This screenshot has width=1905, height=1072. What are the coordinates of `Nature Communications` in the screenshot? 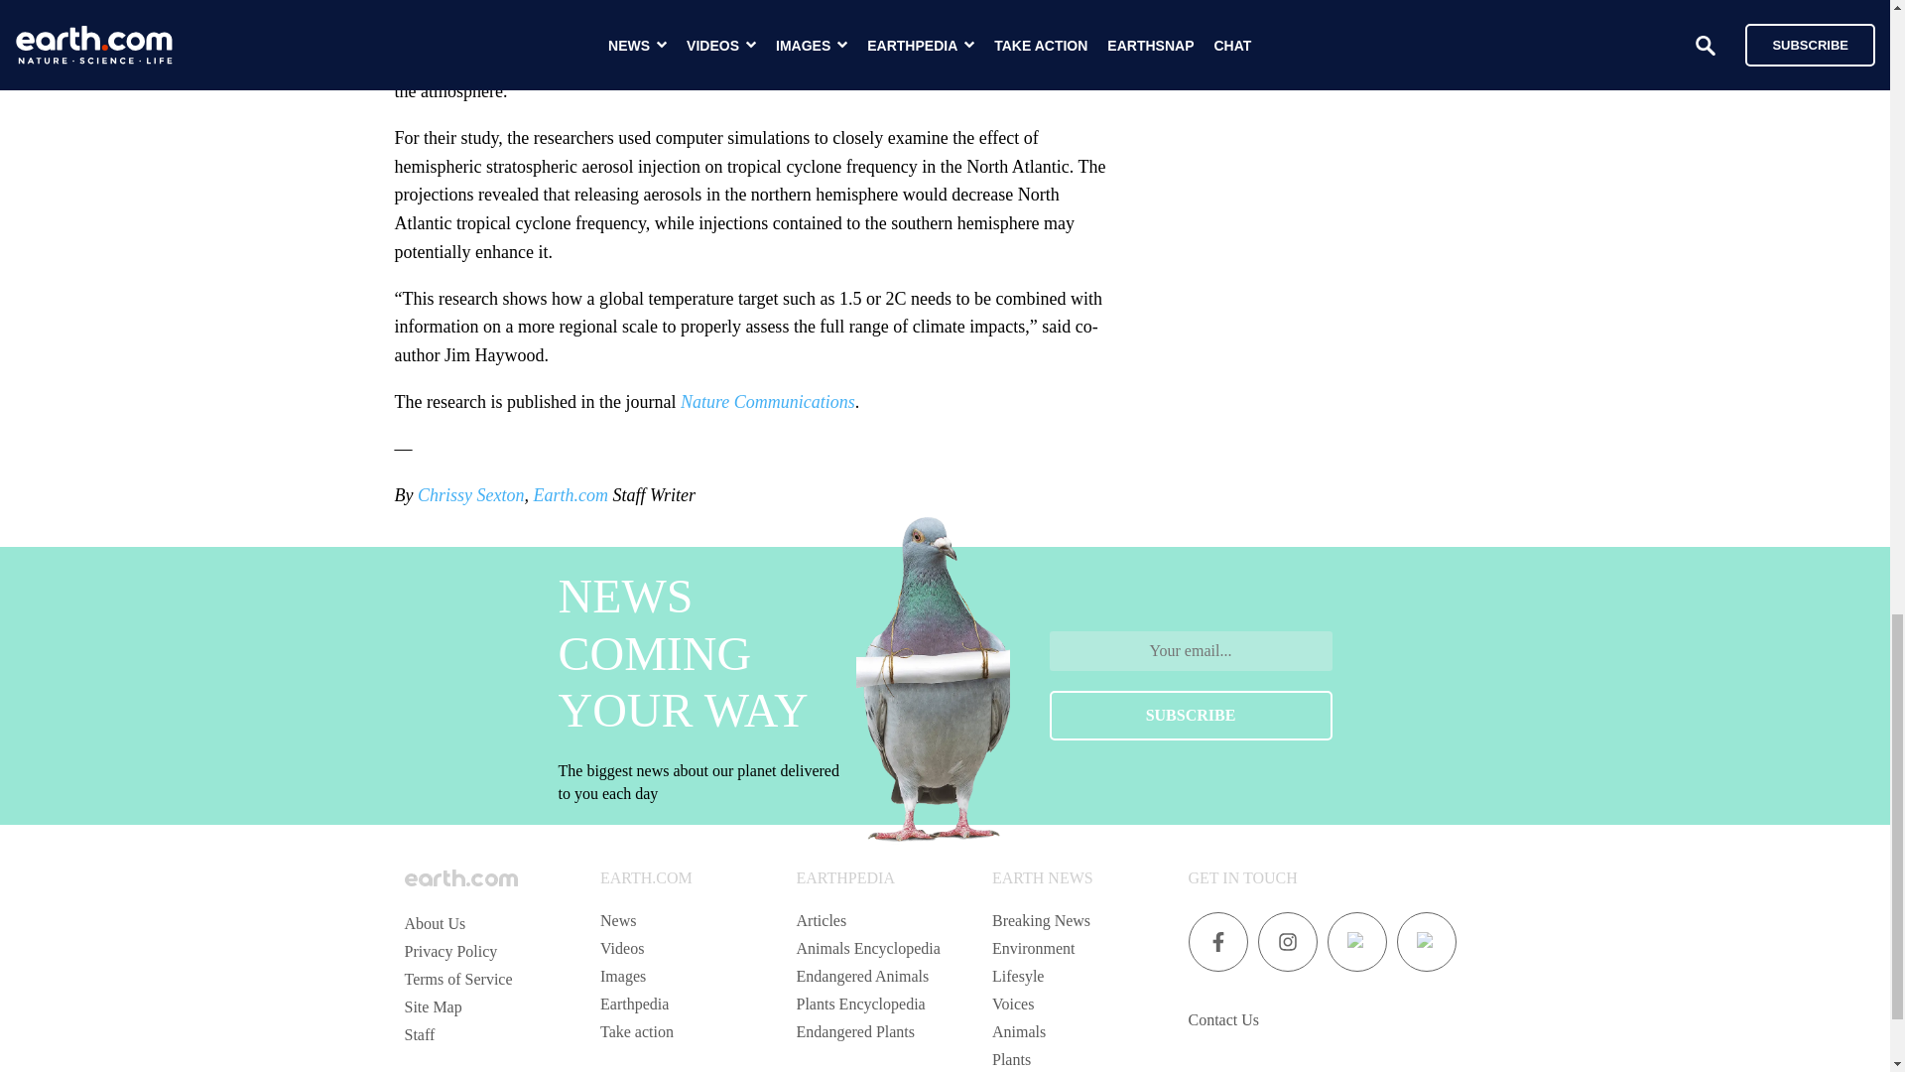 It's located at (768, 401).